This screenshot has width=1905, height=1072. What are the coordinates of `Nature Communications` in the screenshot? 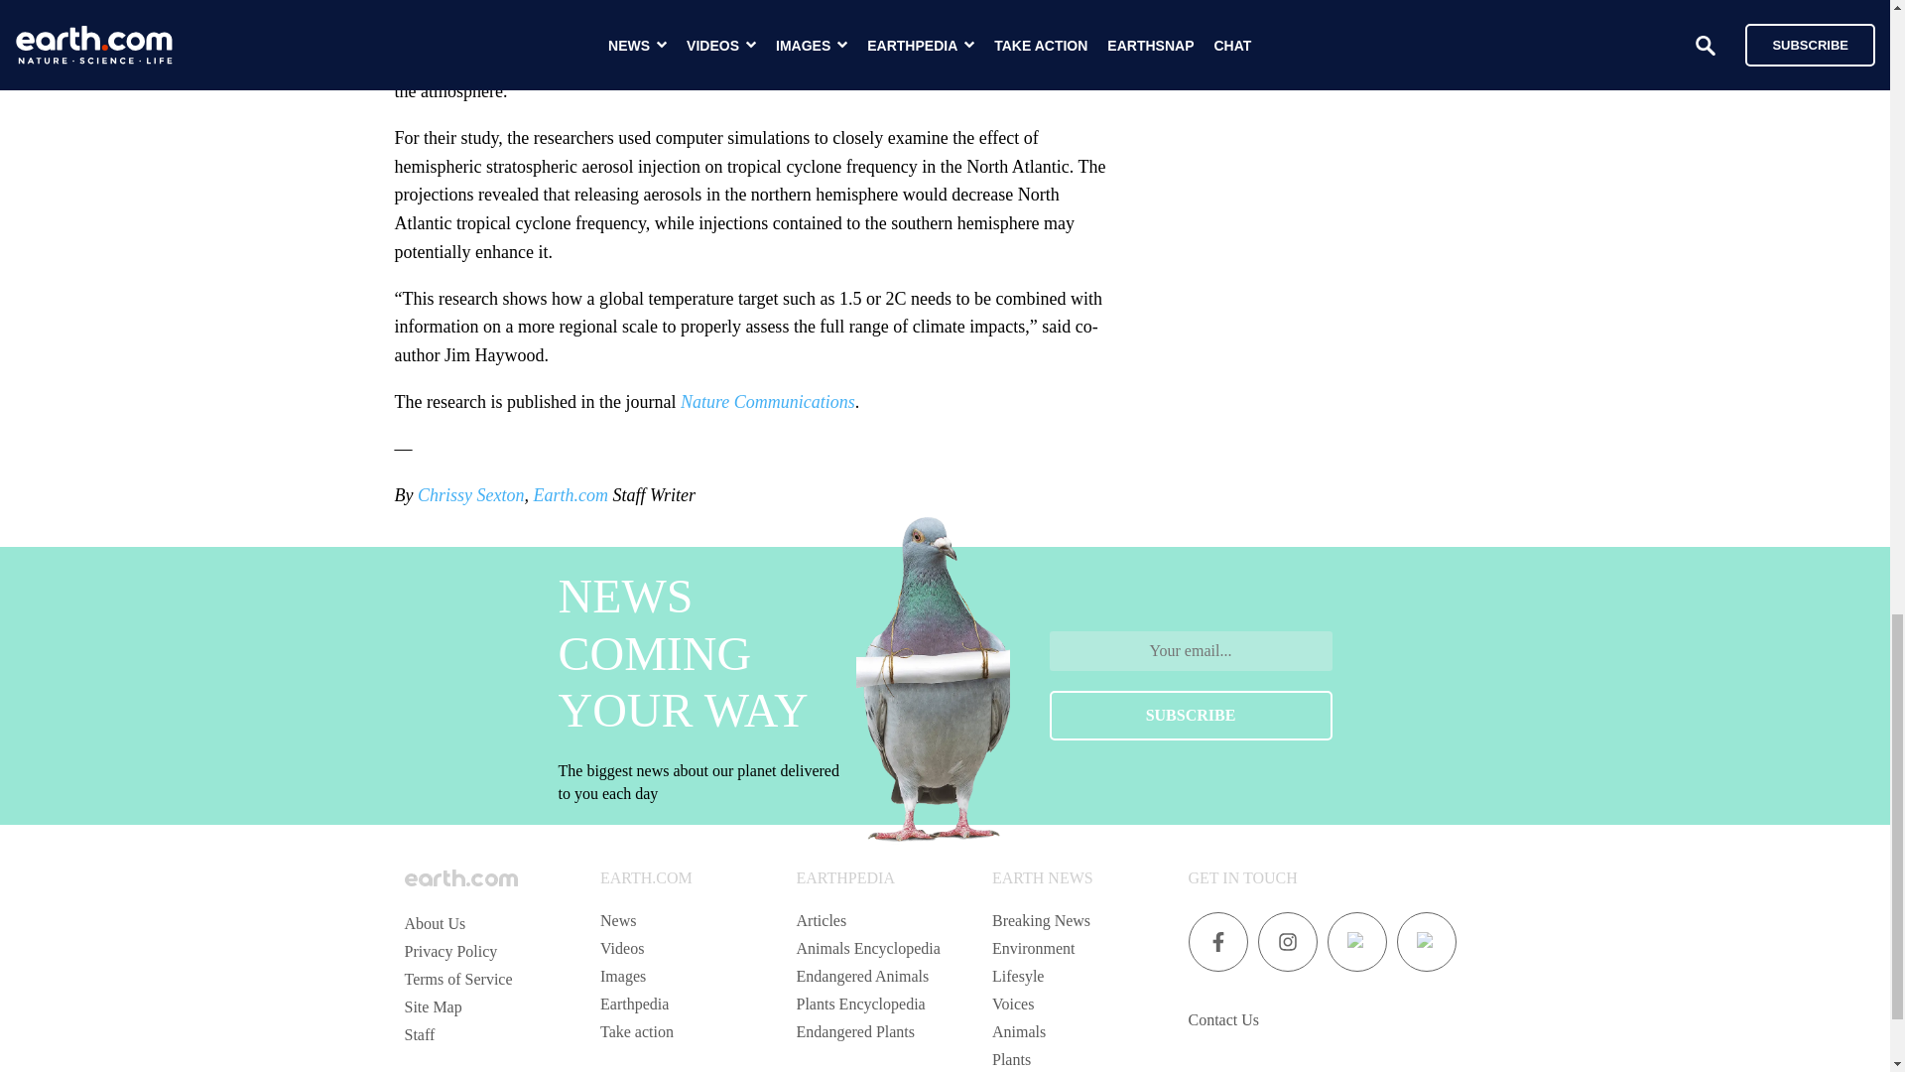 It's located at (768, 401).